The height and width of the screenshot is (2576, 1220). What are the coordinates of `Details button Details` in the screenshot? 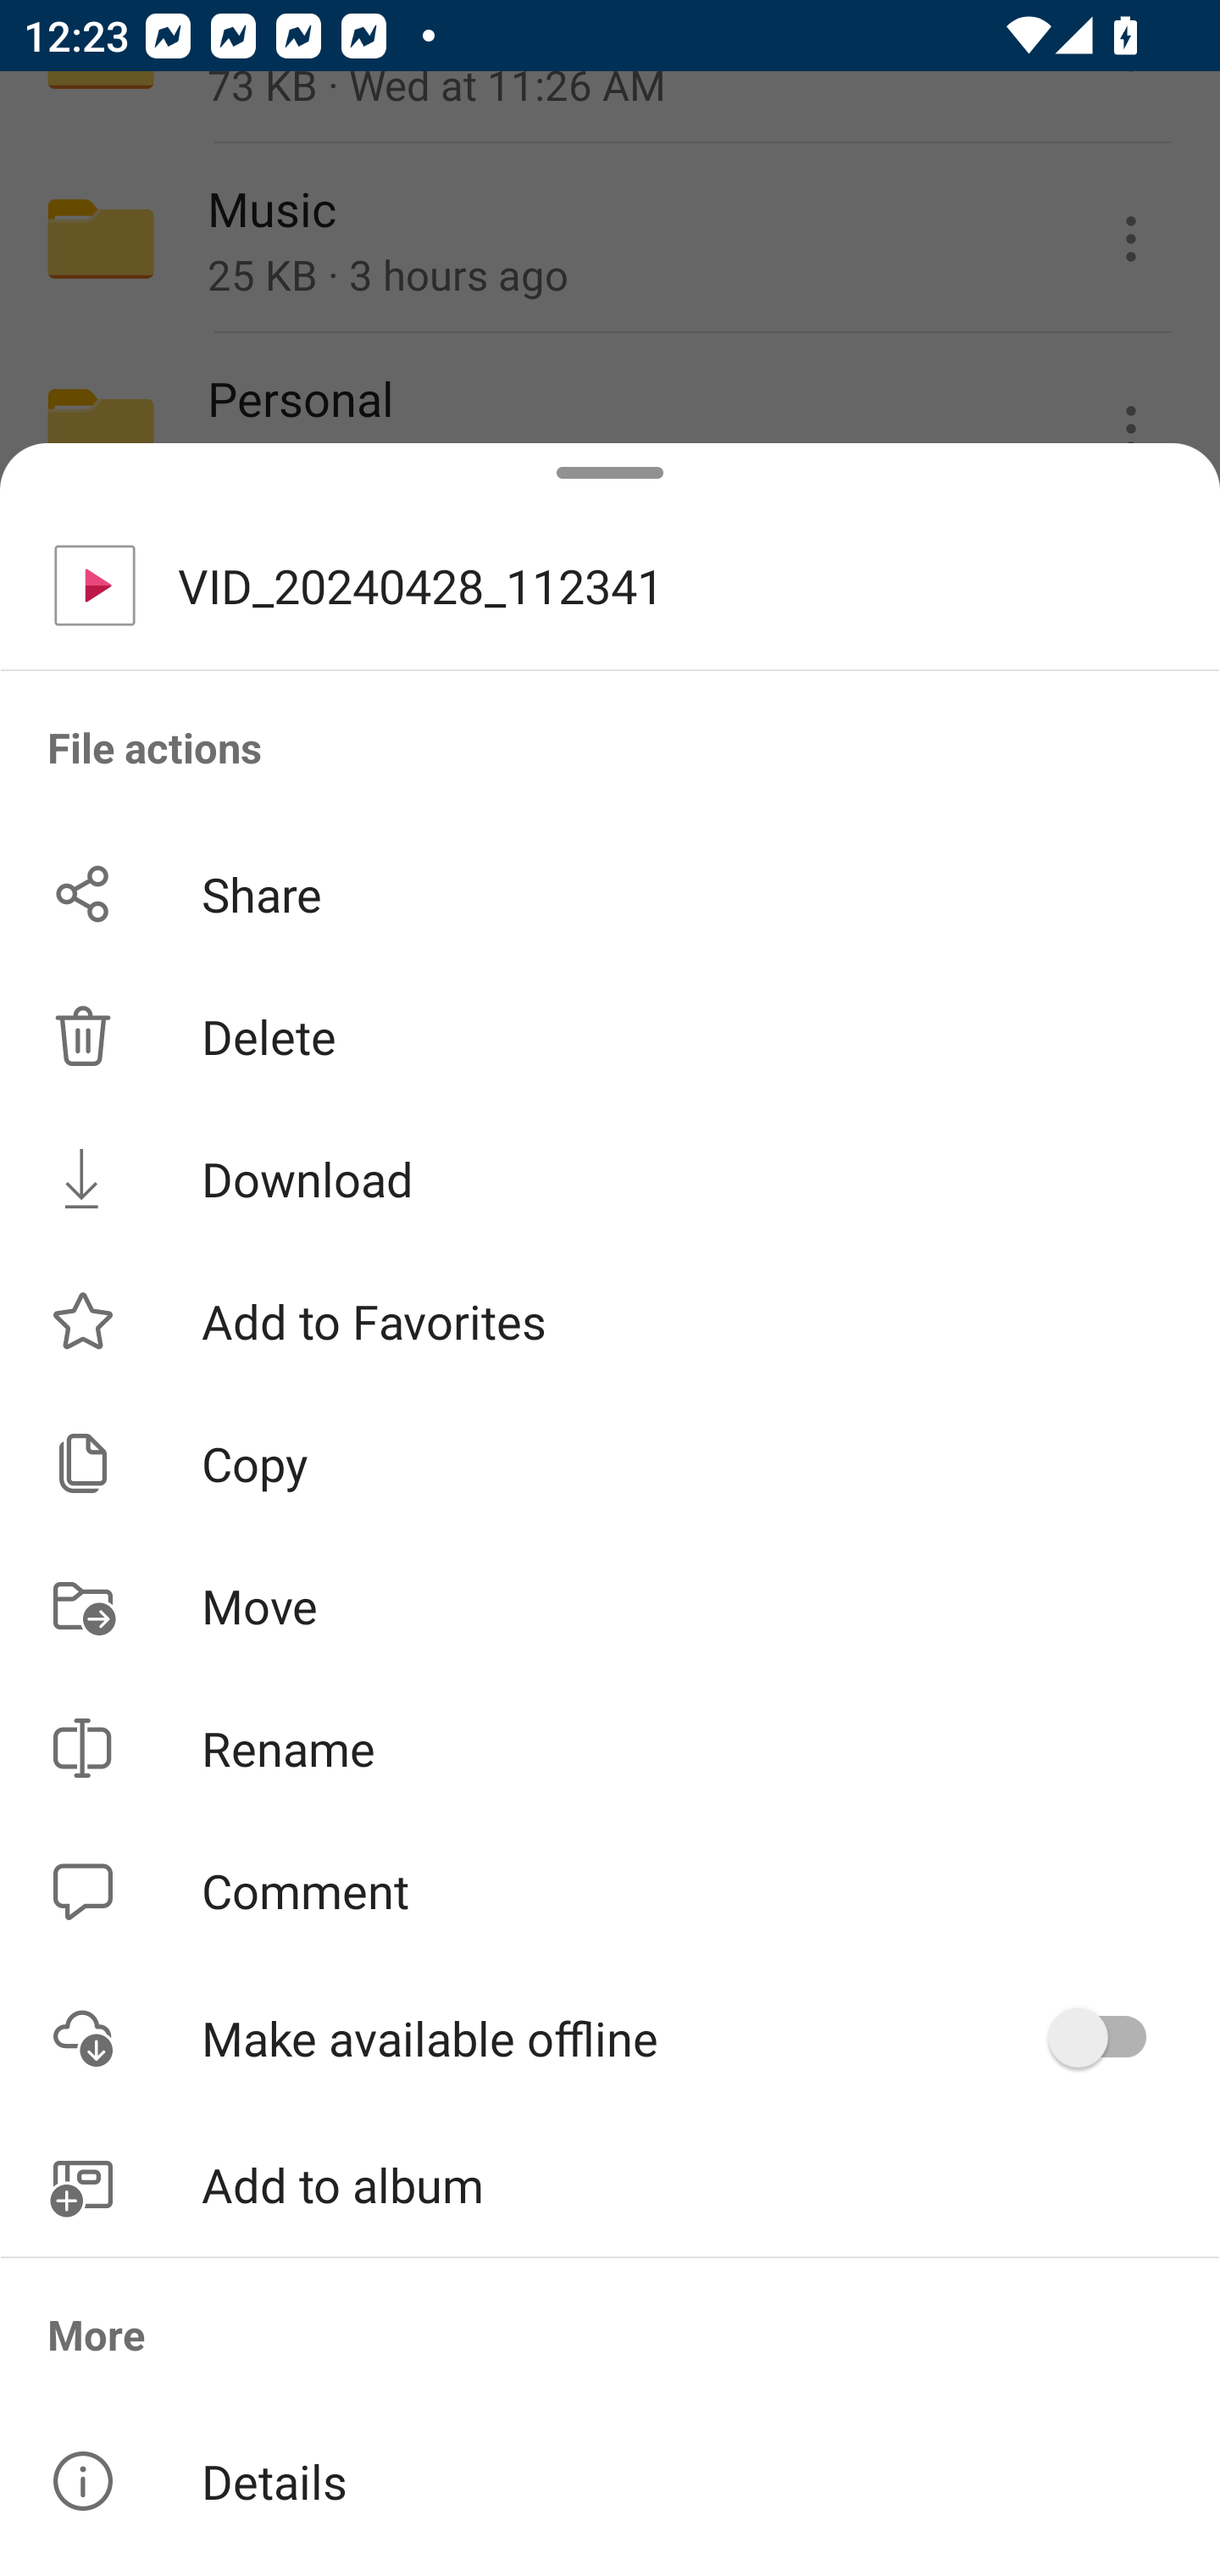 It's located at (610, 2481).